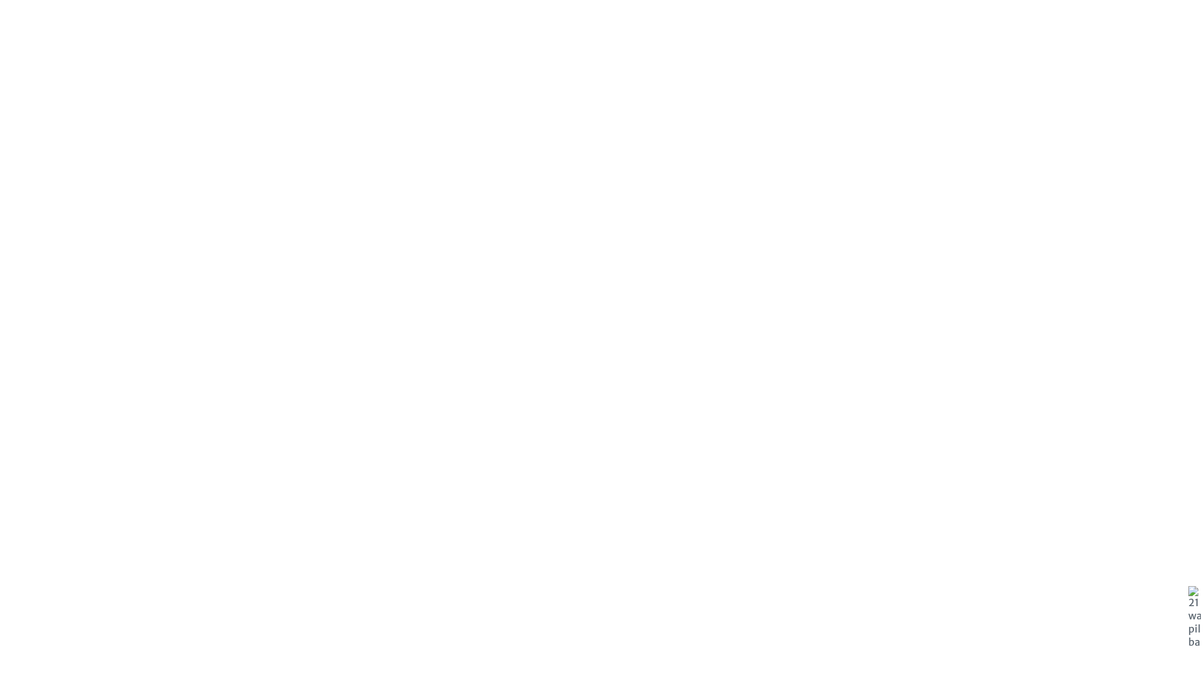 The width and height of the screenshot is (1204, 677). I want to click on AKADEMI, so click(532, 38).